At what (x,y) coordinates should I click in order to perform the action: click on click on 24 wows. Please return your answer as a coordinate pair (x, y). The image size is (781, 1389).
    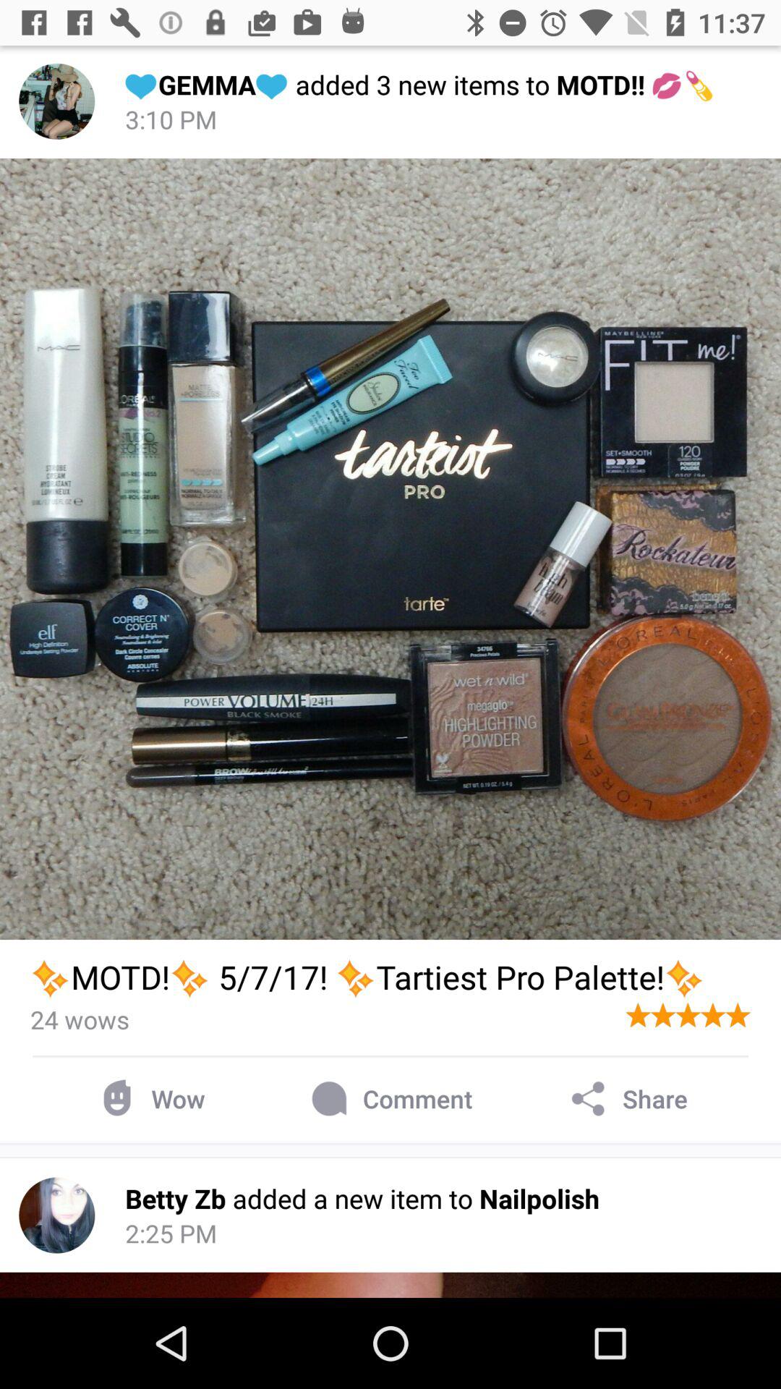
    Looking at the image, I should click on (80, 1019).